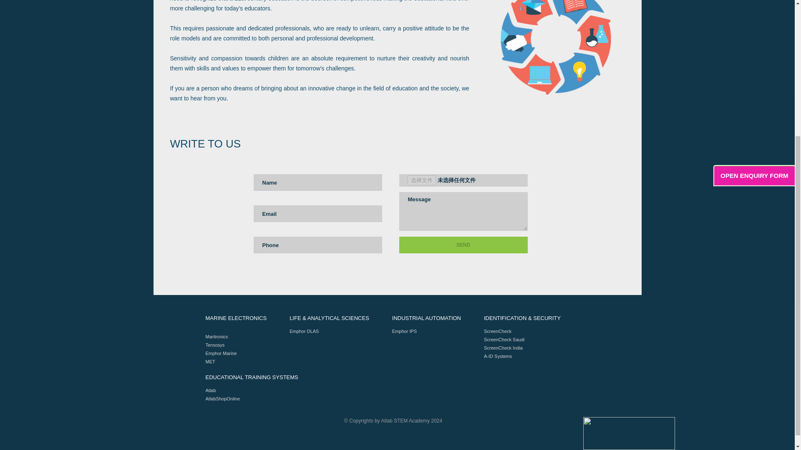 The width and height of the screenshot is (801, 450). What do you see at coordinates (209, 361) in the screenshot?
I see `MET` at bounding box center [209, 361].